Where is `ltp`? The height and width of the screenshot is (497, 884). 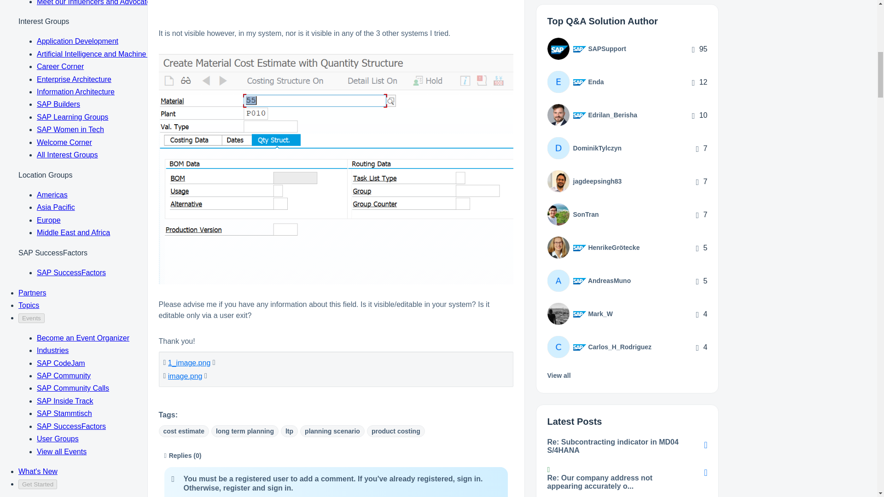
ltp is located at coordinates (289, 431).